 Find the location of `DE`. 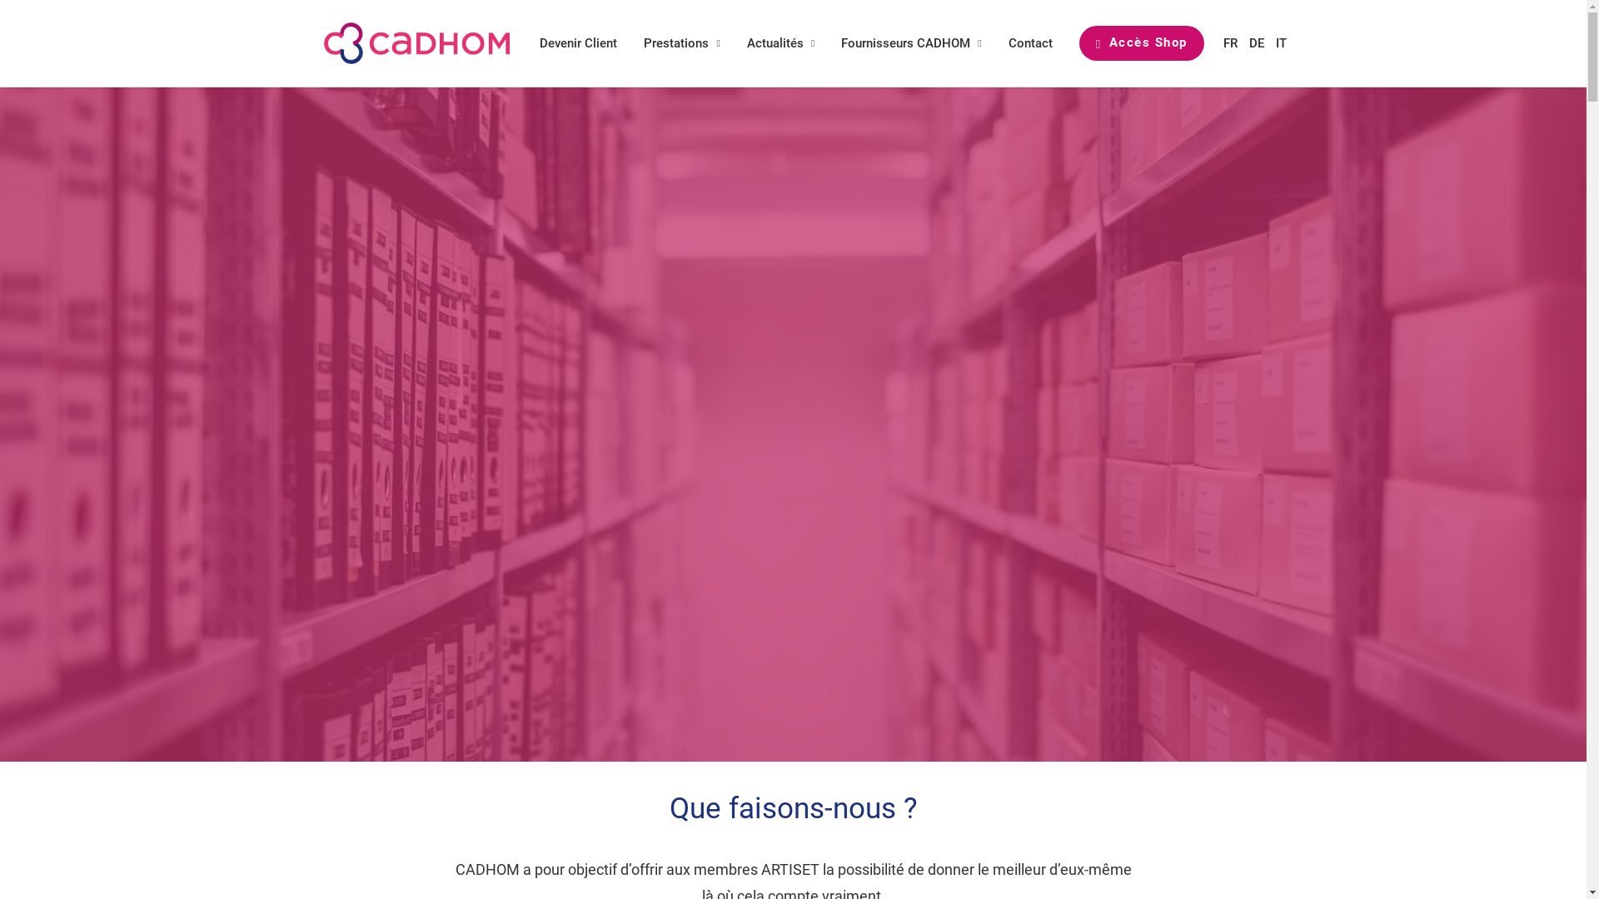

DE is located at coordinates (1257, 43).